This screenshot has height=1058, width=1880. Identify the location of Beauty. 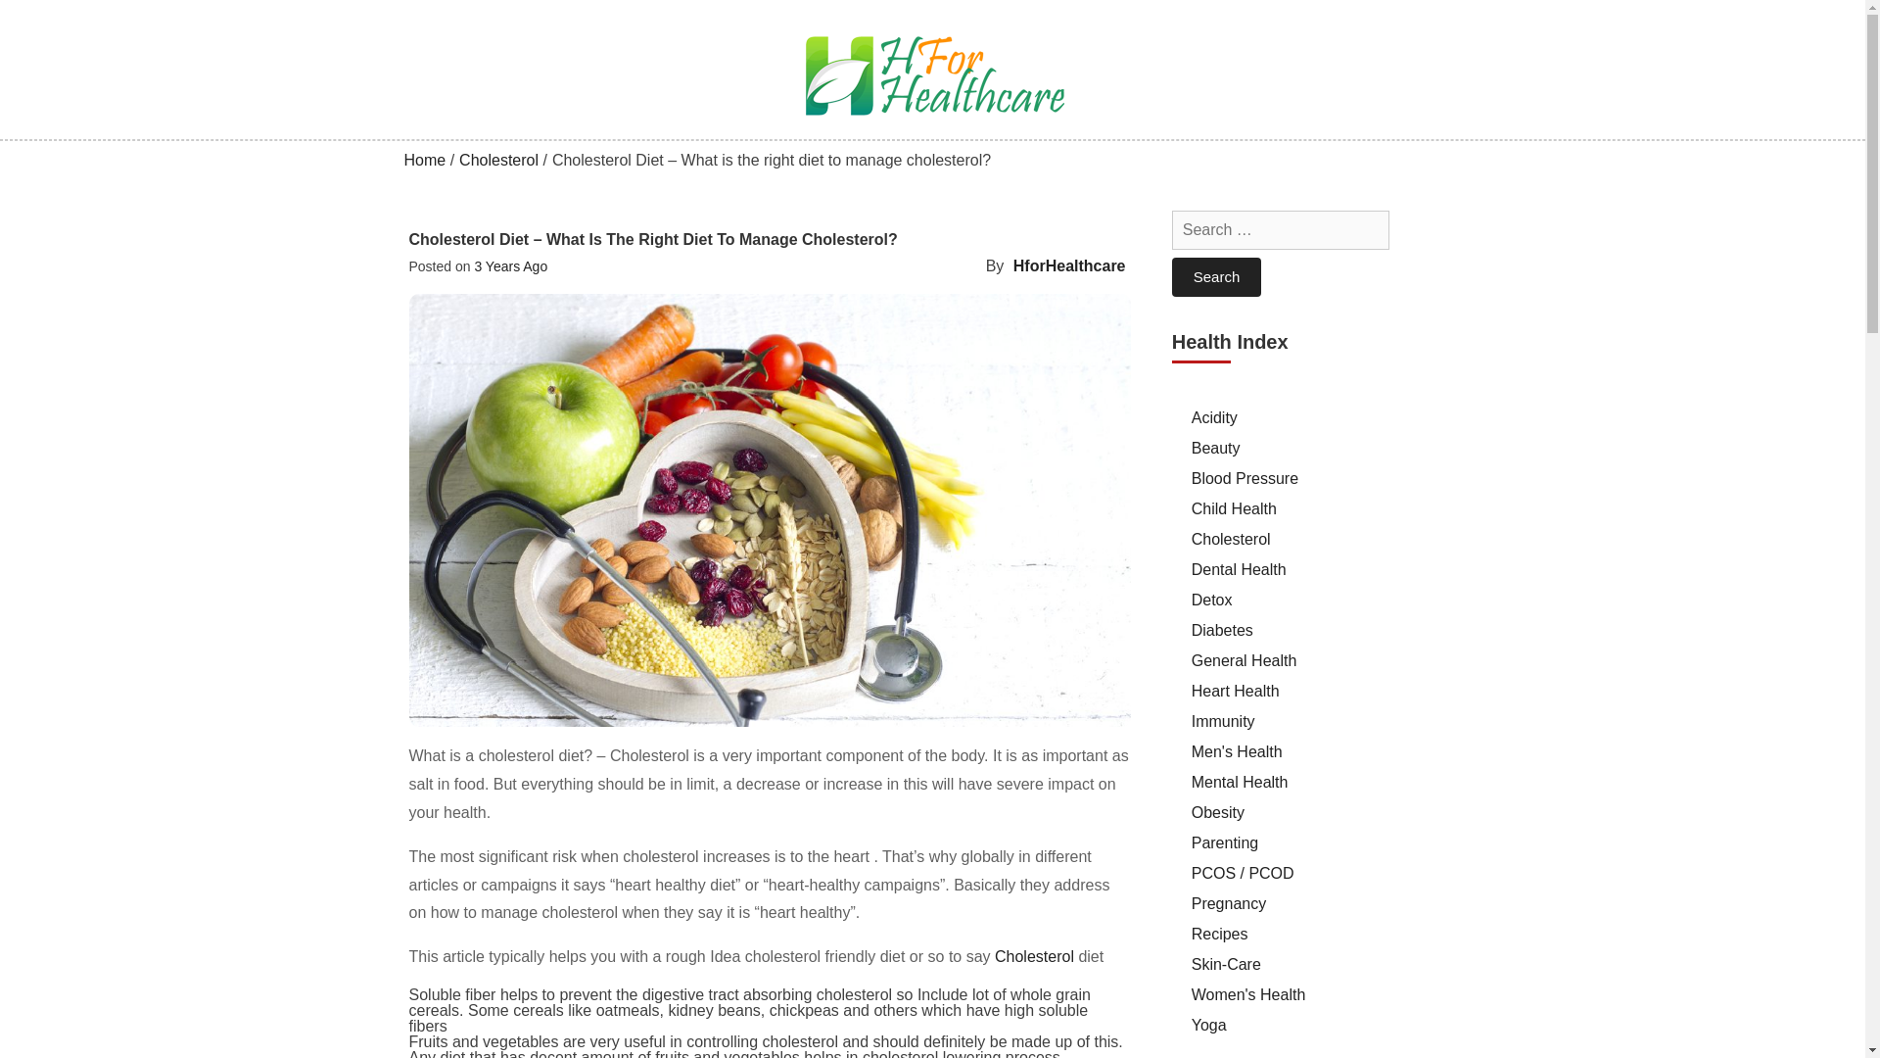
(1216, 448).